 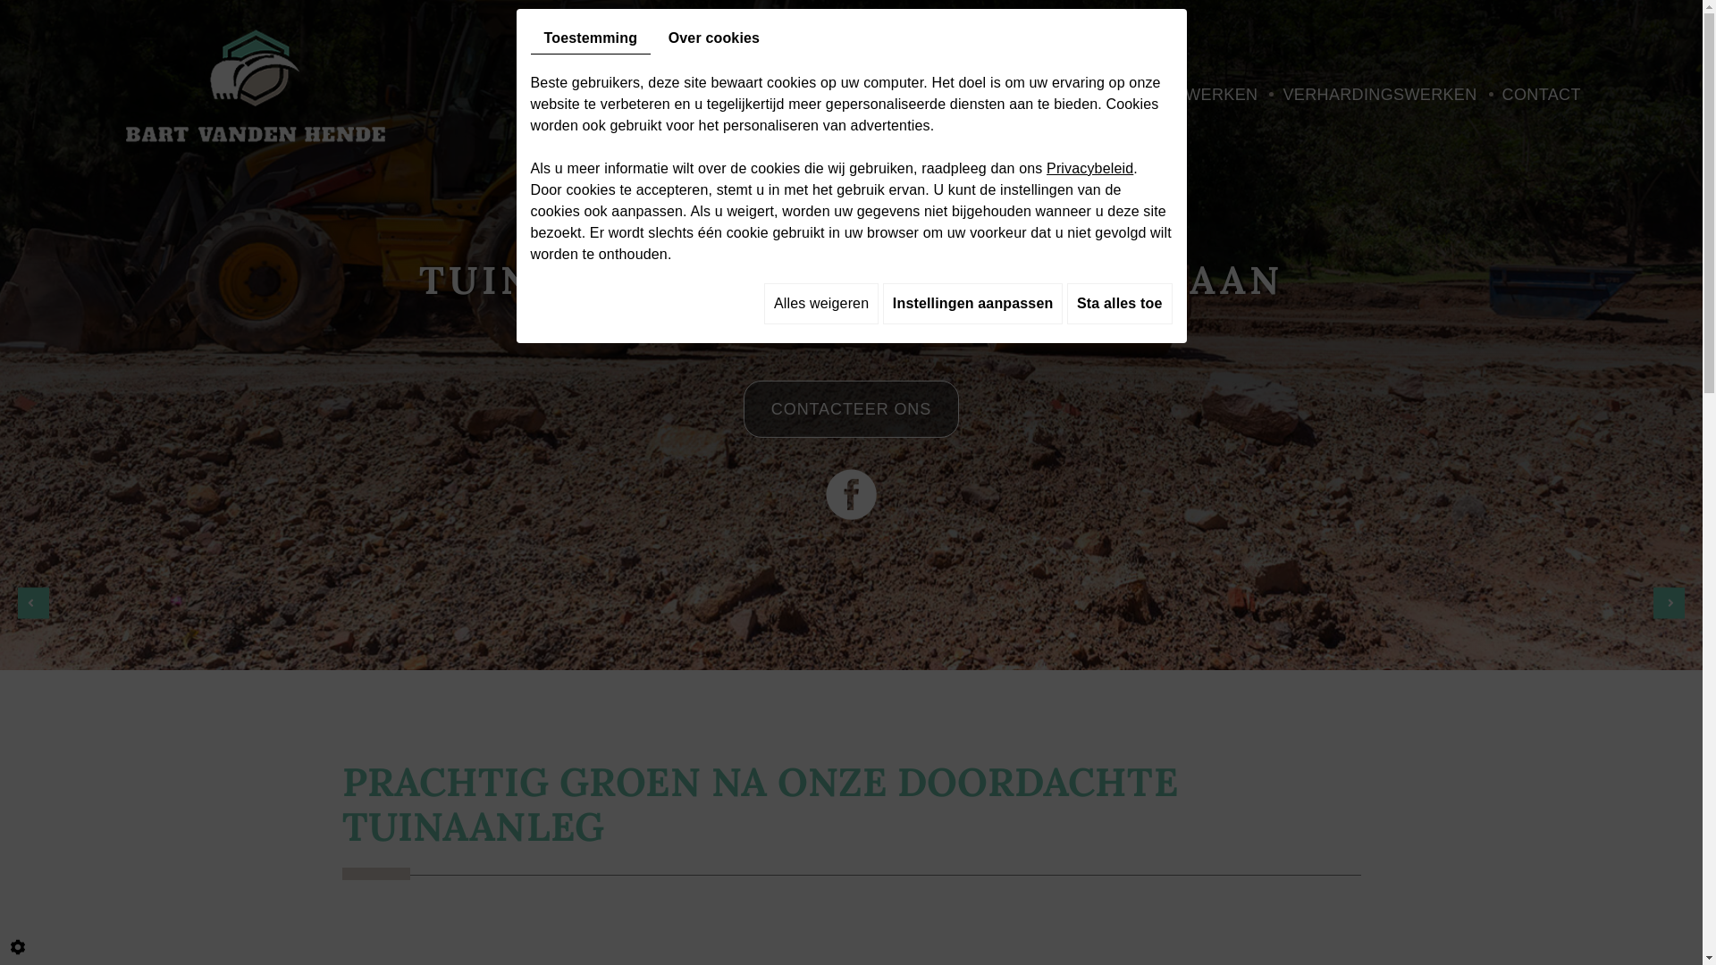 What do you see at coordinates (1119, 304) in the screenshot?
I see `Sta alles toe` at bounding box center [1119, 304].